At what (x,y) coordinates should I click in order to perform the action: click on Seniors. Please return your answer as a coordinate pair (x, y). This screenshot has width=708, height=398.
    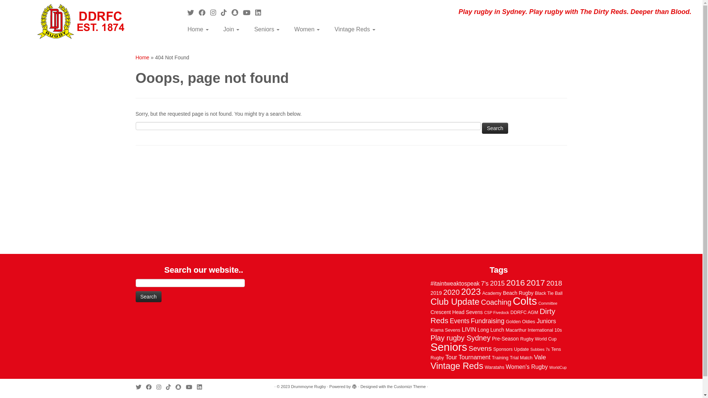
    Looking at the image, I should click on (449, 347).